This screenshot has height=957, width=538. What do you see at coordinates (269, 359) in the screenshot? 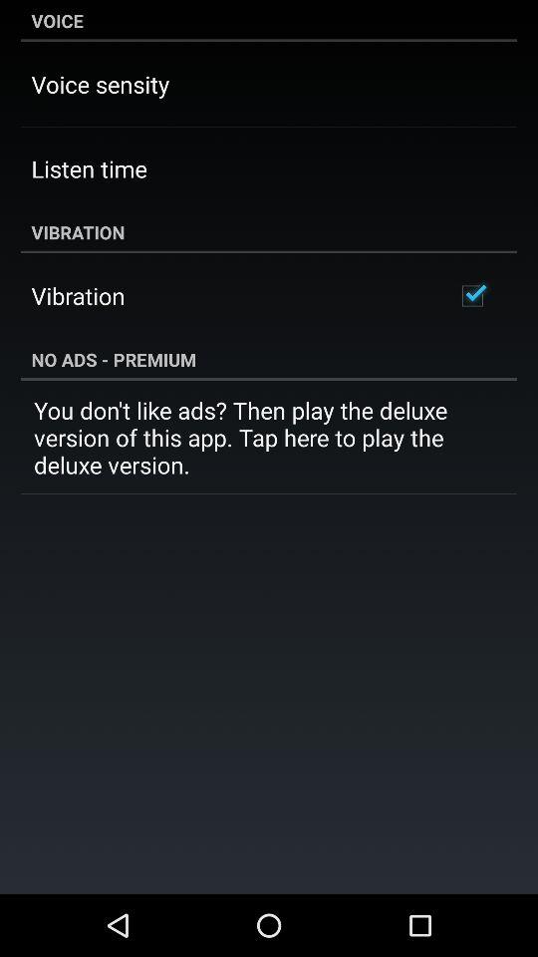
I see `choose the no ads - premium item` at bounding box center [269, 359].